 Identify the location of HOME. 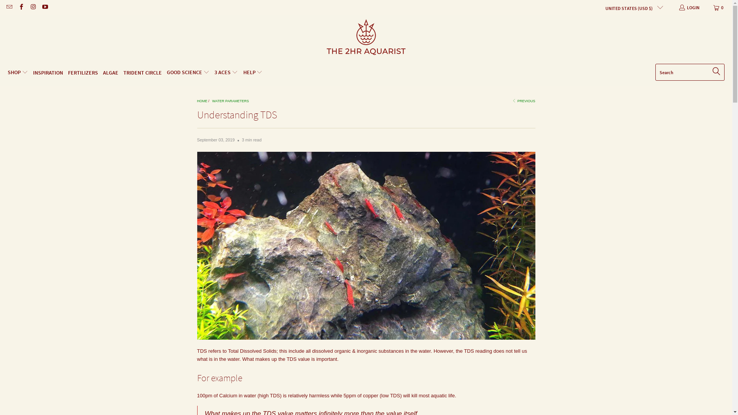
(202, 101).